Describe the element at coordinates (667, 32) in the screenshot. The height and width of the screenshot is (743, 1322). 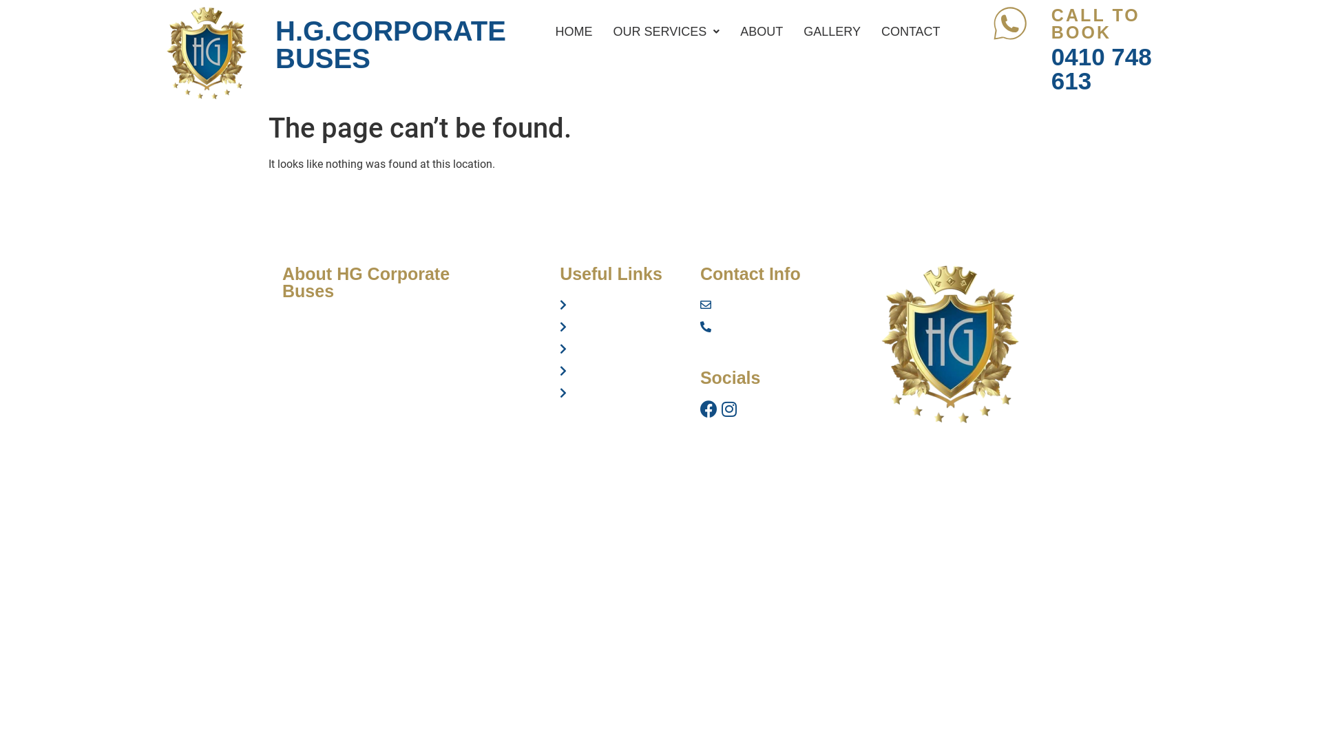
I see `OUR SERVICES` at that location.